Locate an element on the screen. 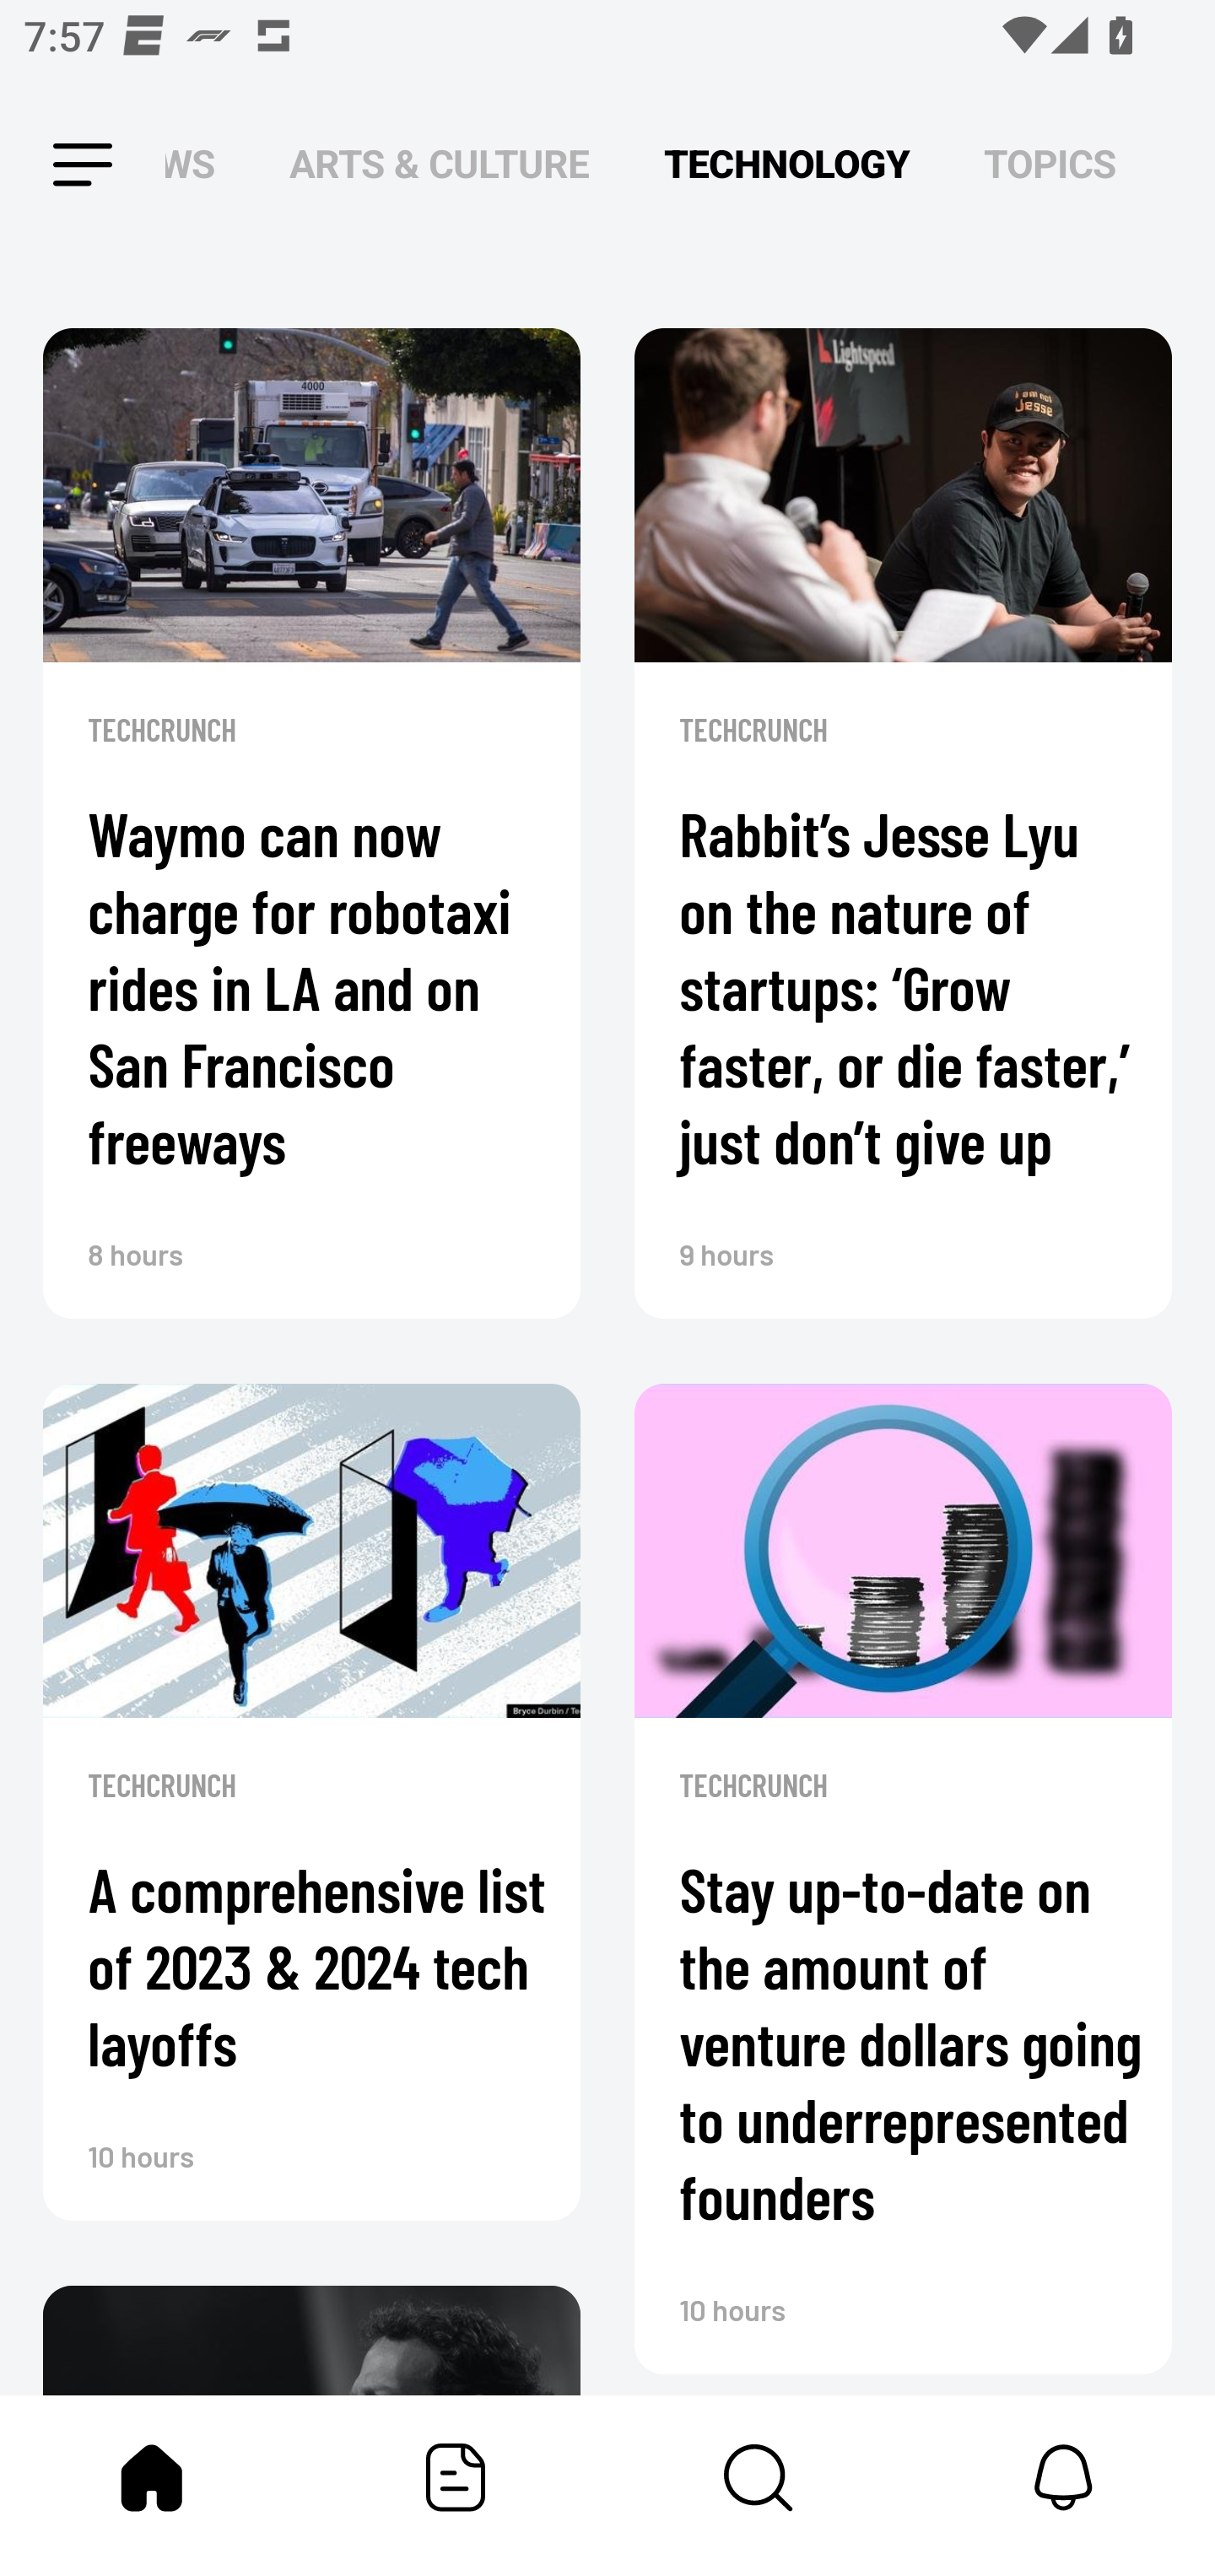 The width and height of the screenshot is (1215, 2565). Notifications is located at coordinates (1063, 2477).